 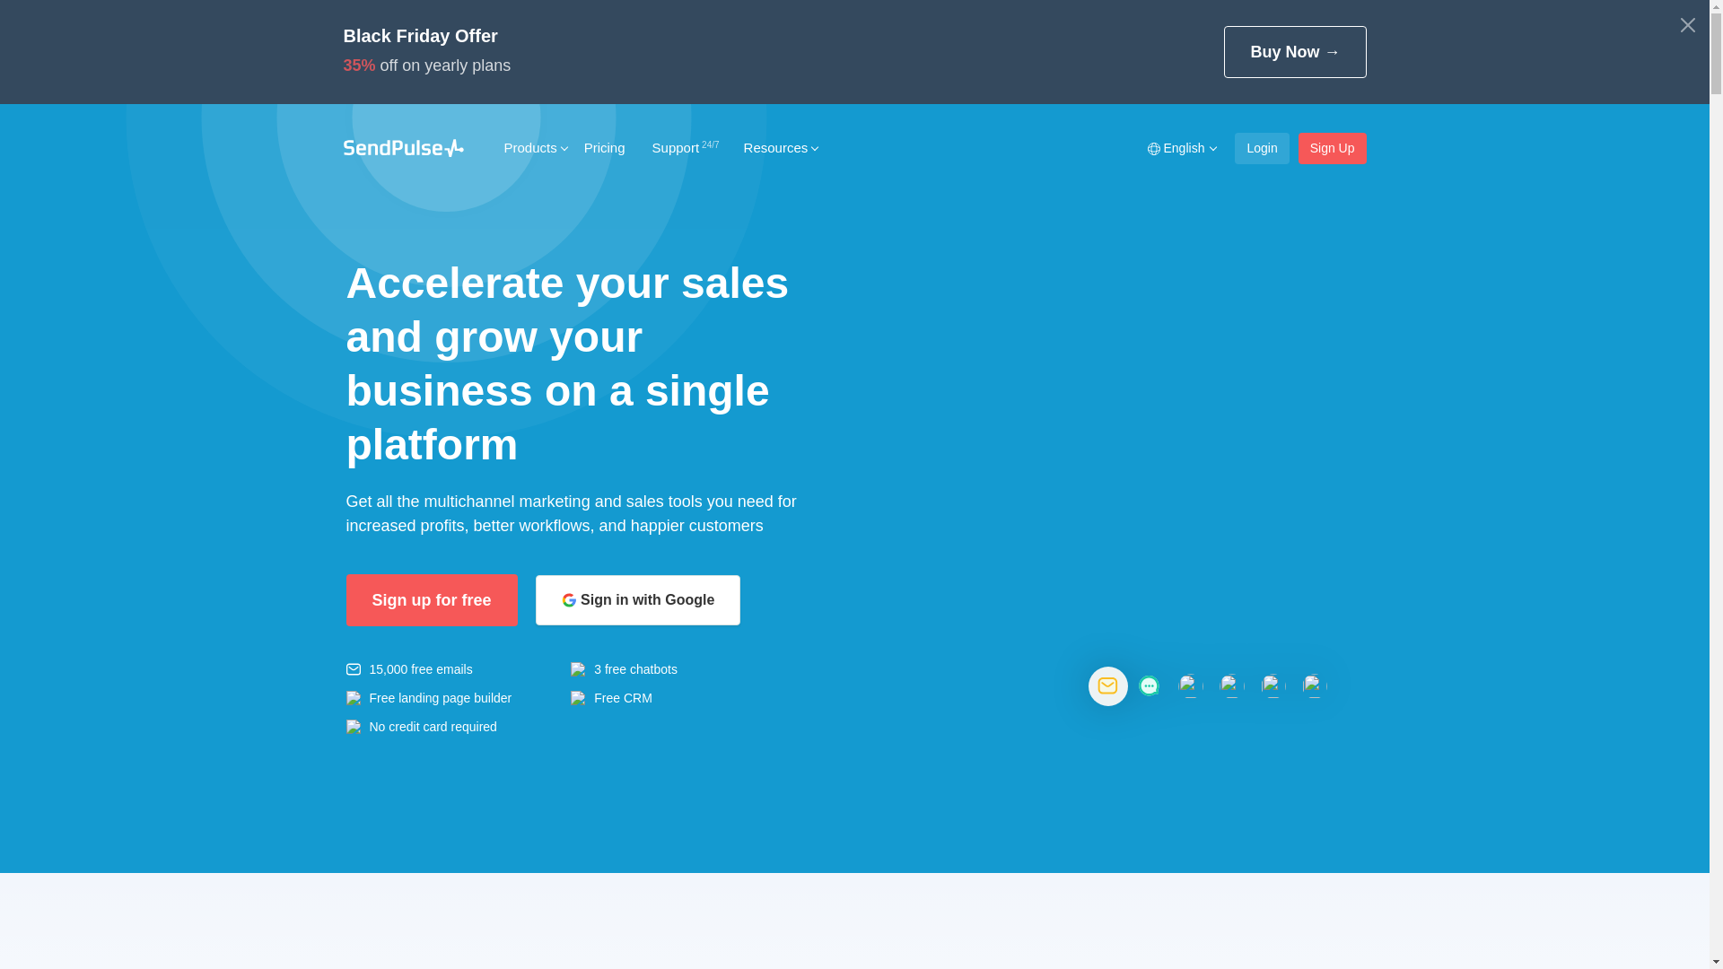 What do you see at coordinates (1333, 149) in the screenshot?
I see `Sign Up` at bounding box center [1333, 149].